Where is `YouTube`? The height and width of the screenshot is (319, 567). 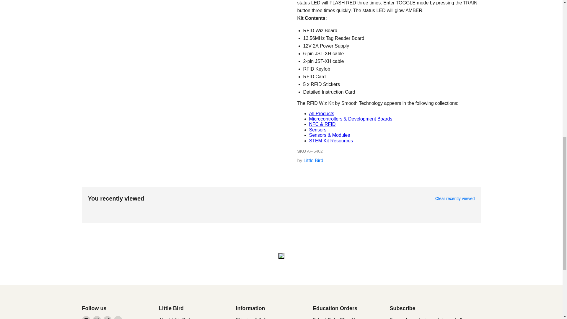
YouTube is located at coordinates (118, 318).